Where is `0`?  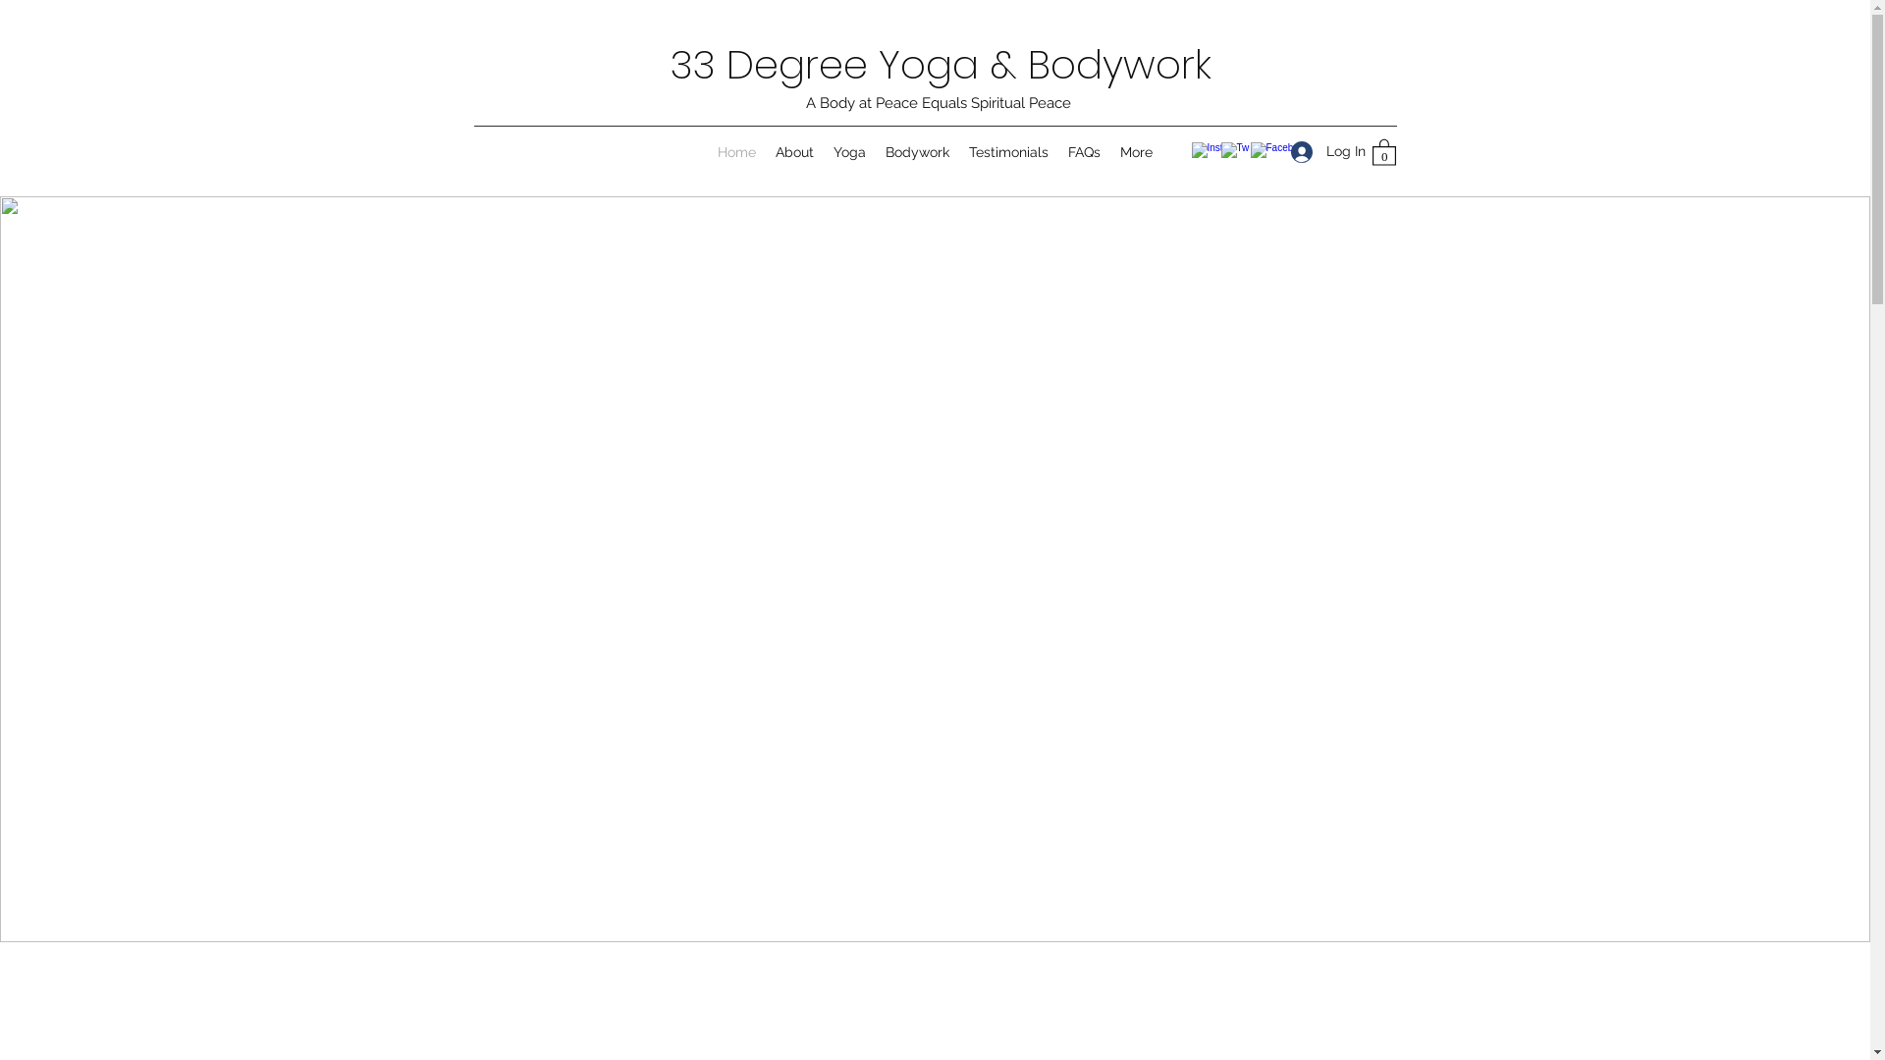 0 is located at coordinates (1384, 151).